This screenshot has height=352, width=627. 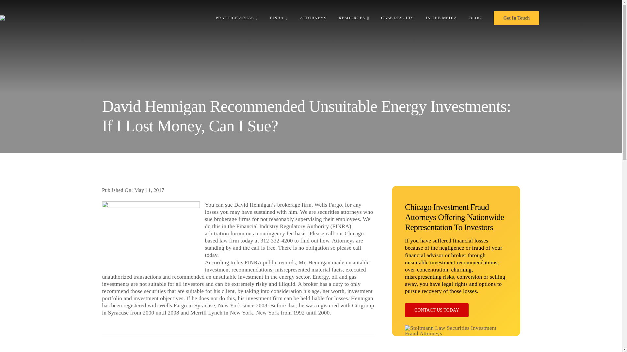 What do you see at coordinates (313, 18) in the screenshot?
I see `ATTORNEYS` at bounding box center [313, 18].